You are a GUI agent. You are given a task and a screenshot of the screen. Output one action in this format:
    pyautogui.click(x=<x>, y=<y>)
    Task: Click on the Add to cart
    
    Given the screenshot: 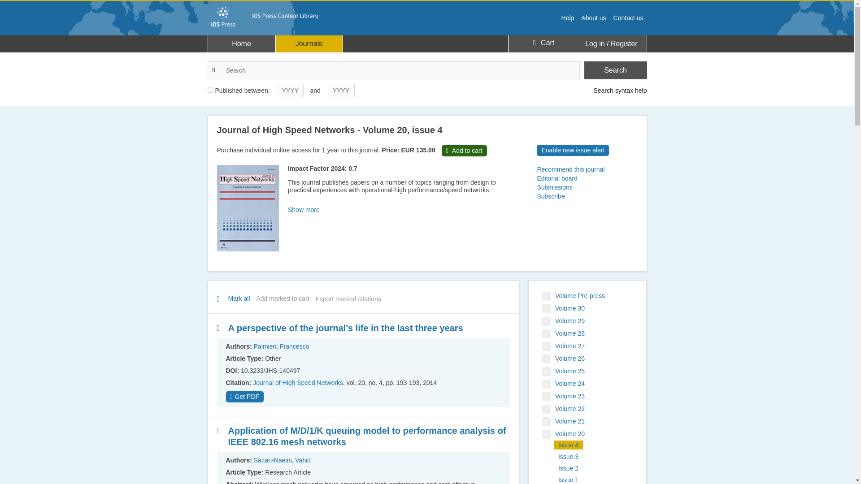 What is the action you would take?
    pyautogui.click(x=464, y=151)
    